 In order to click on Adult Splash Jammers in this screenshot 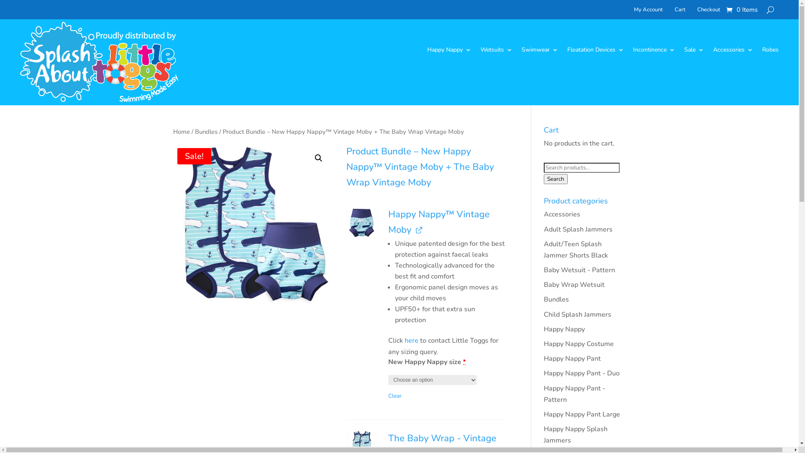, I will do `click(578, 229)`.